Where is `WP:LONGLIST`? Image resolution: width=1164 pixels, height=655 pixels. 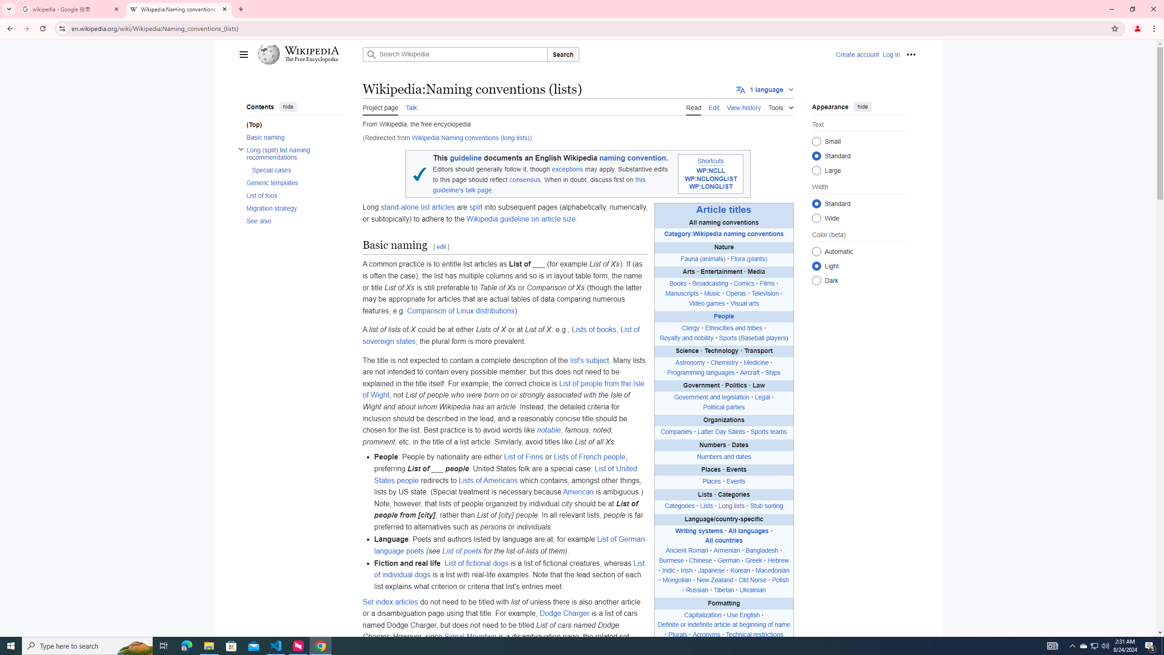
WP:LONGLIST is located at coordinates (710, 187).